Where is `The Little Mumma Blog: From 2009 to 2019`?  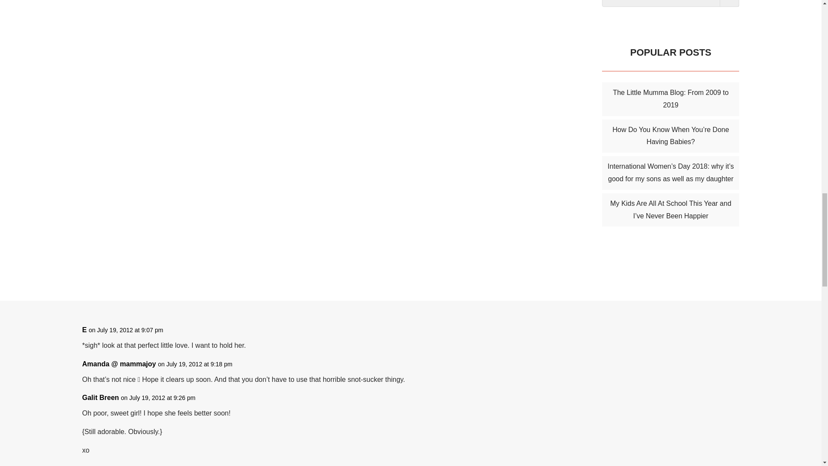
The Little Mumma Blog: From 2009 to 2019 is located at coordinates (670, 98).